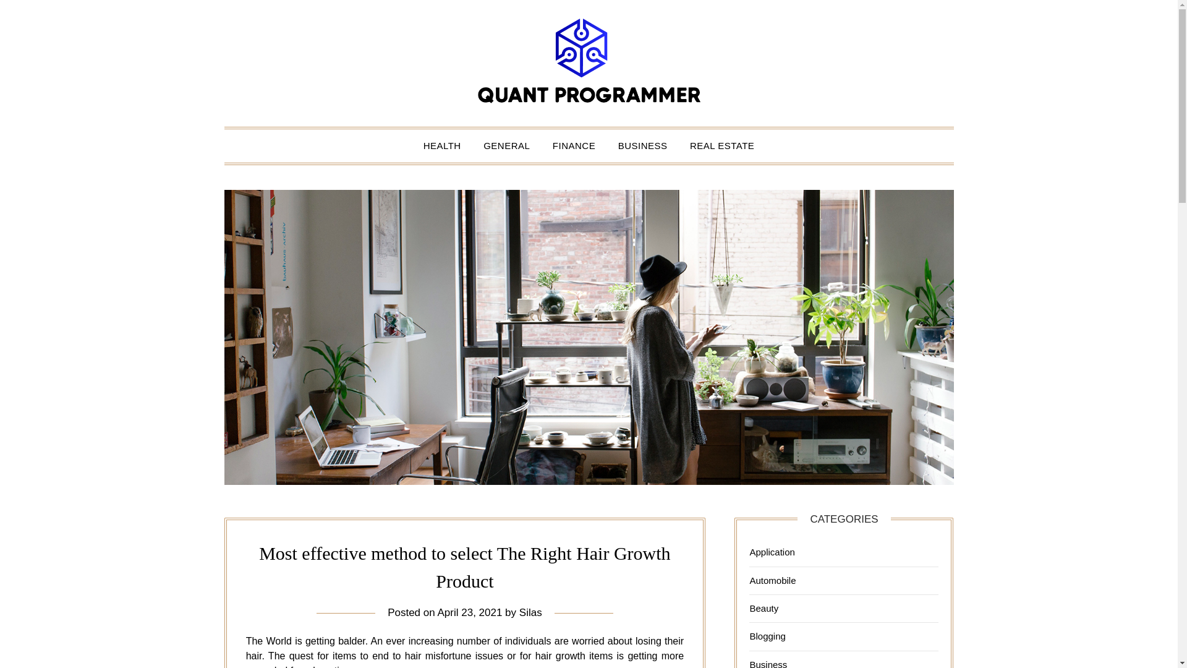  I want to click on HEALTH, so click(442, 146).